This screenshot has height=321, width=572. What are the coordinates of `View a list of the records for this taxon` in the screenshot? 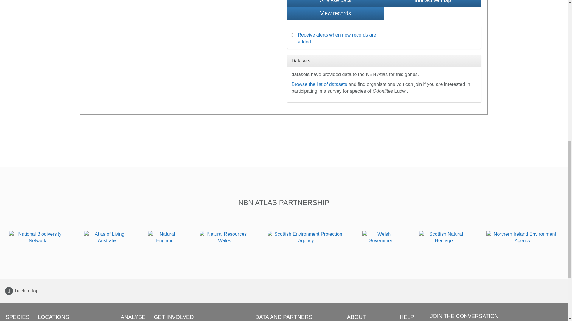 It's located at (335, 13).